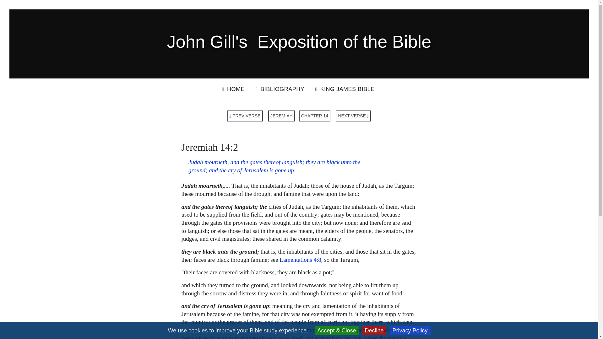 The image size is (603, 339). What do you see at coordinates (374, 330) in the screenshot?
I see `Decline` at bounding box center [374, 330].